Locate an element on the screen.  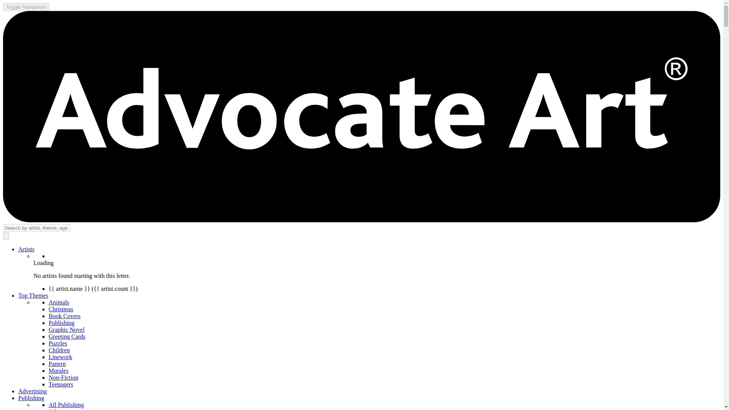
Linework is located at coordinates (60, 357).